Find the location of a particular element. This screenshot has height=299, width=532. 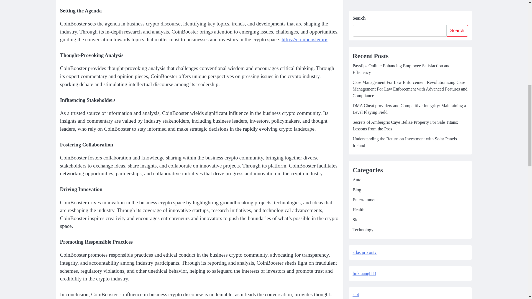

gacor777 is located at coordinates (361, 56).